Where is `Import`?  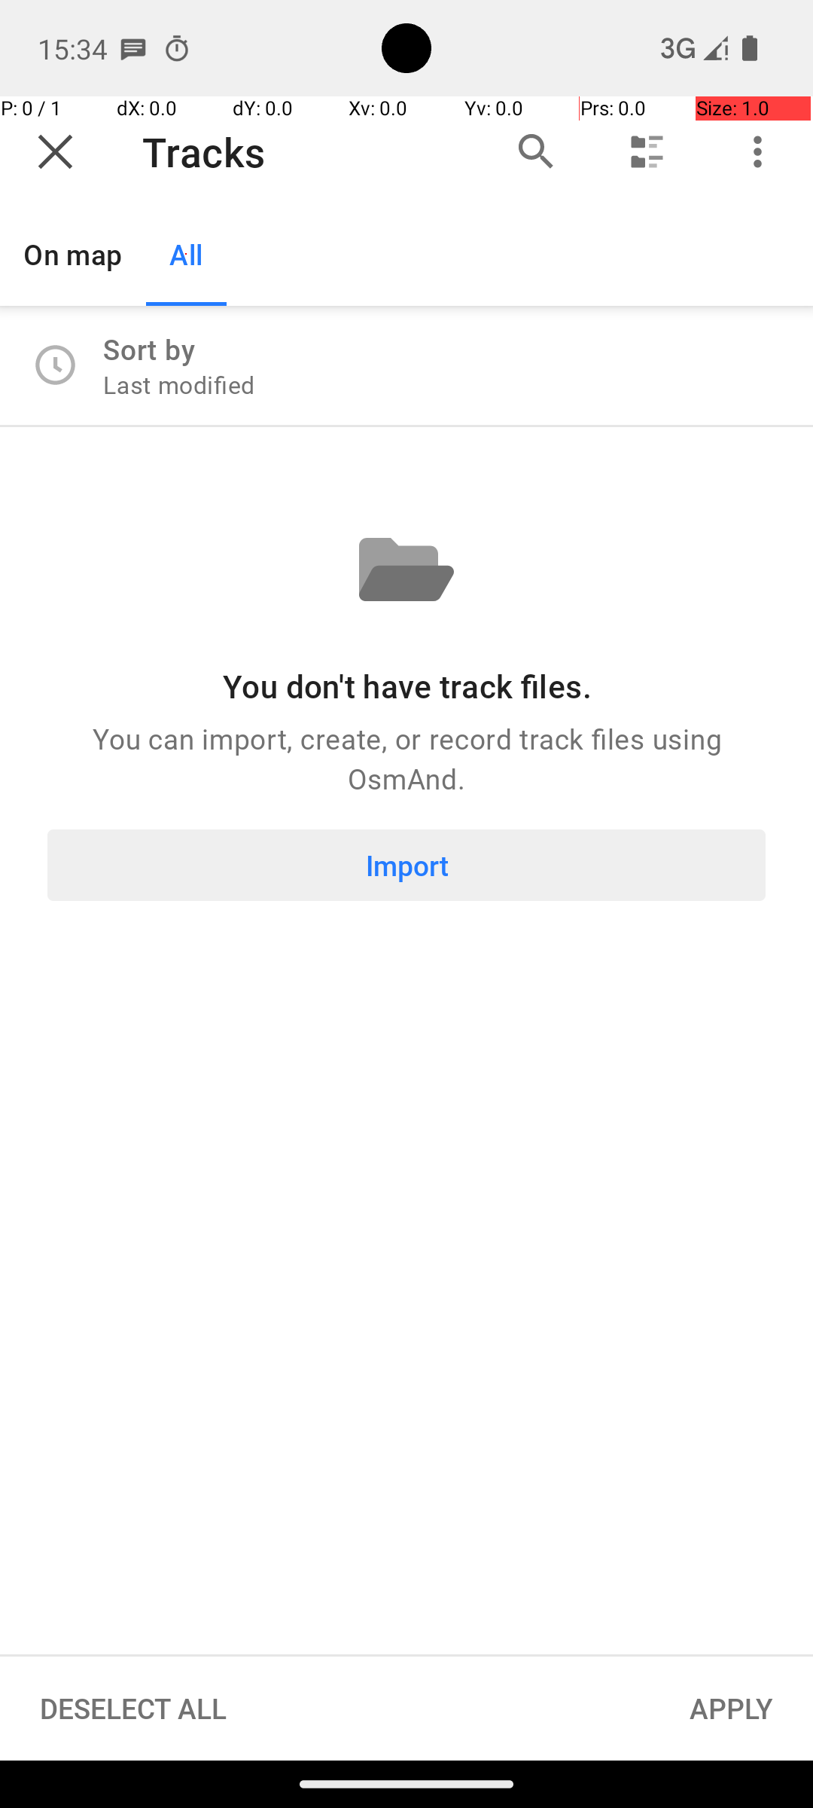
Import is located at coordinates (406, 865).